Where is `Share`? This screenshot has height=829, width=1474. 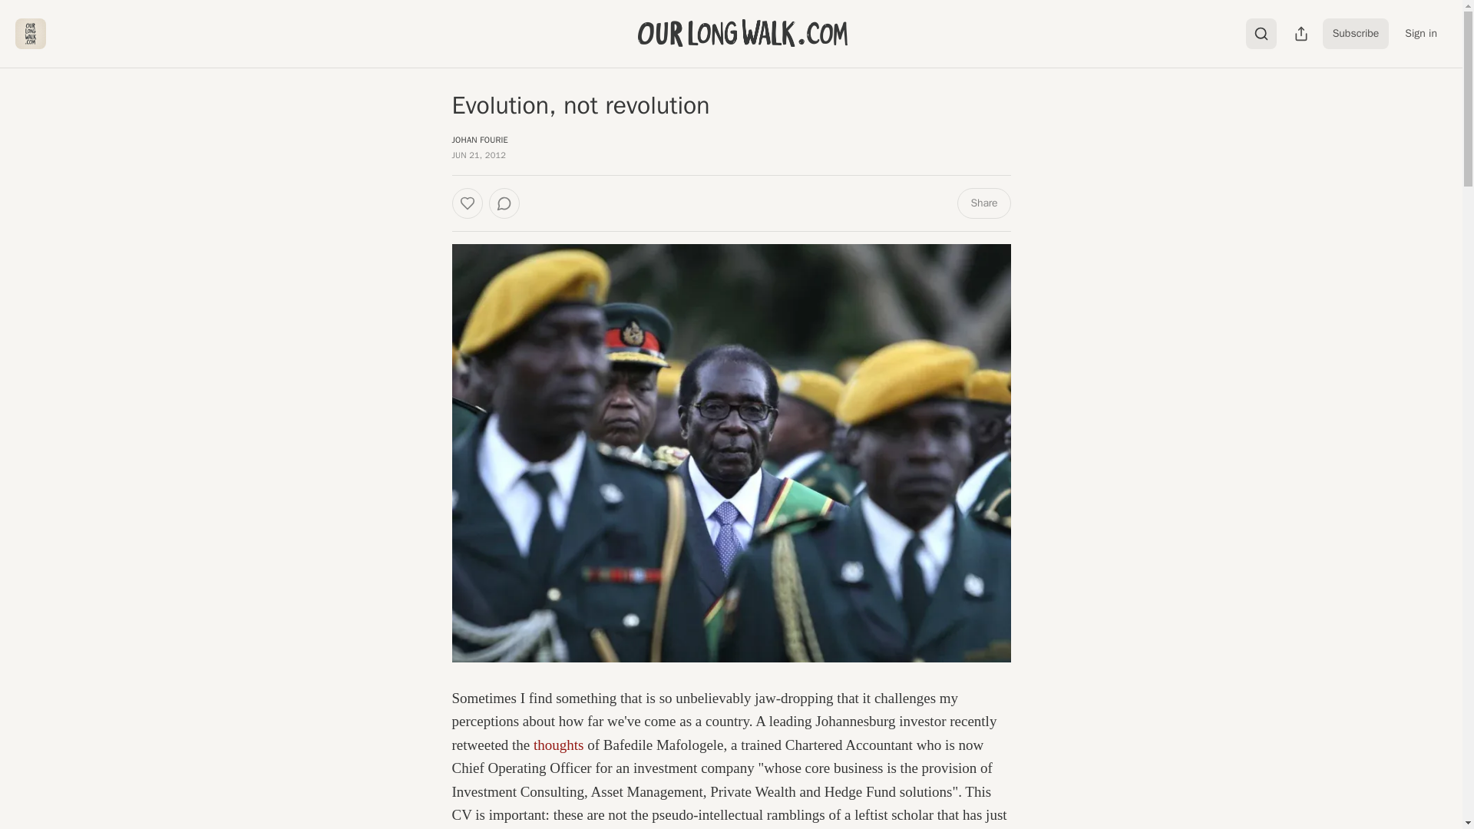 Share is located at coordinates (983, 203).